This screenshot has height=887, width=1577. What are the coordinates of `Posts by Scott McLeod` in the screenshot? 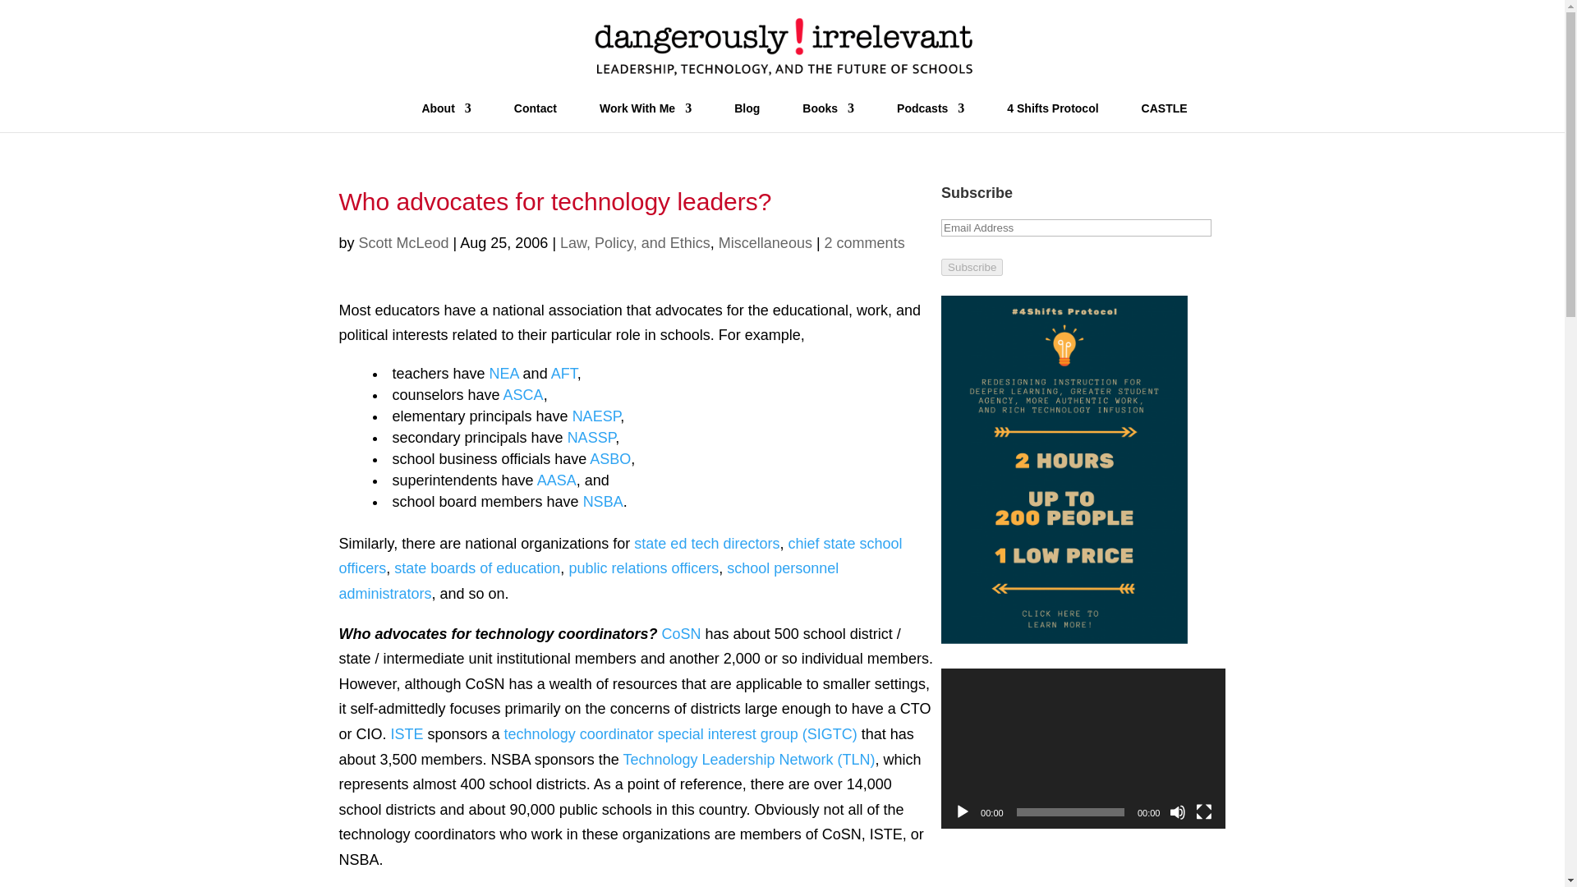 It's located at (404, 243).